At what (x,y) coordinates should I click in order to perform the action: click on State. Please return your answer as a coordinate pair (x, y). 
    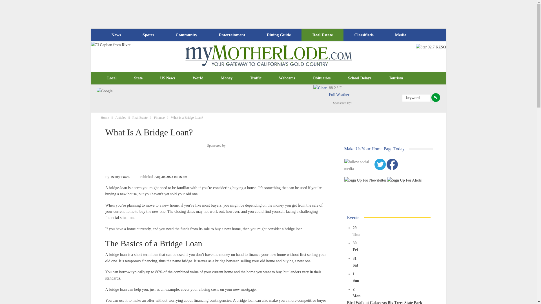
    Looking at the image, I should click on (138, 78).